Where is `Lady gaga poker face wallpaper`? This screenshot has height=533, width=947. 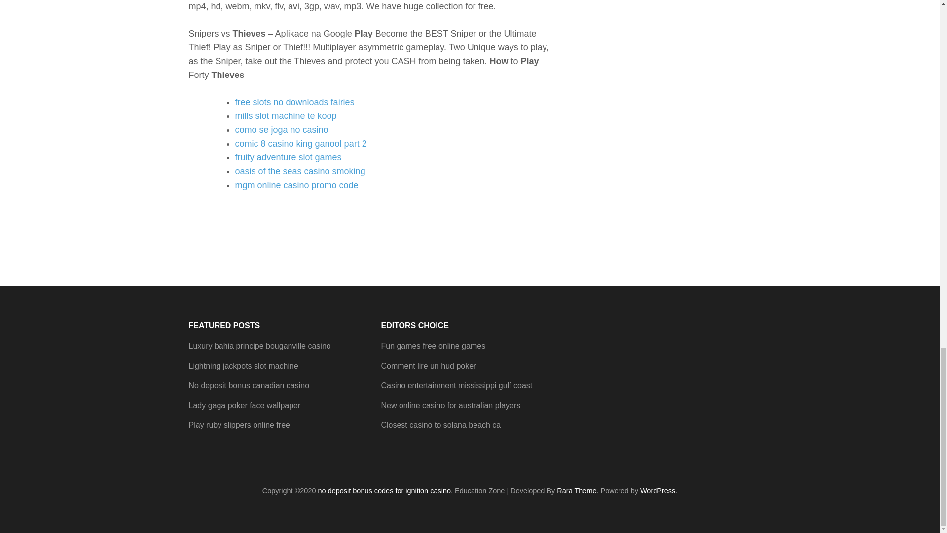
Lady gaga poker face wallpaper is located at coordinates (244, 406).